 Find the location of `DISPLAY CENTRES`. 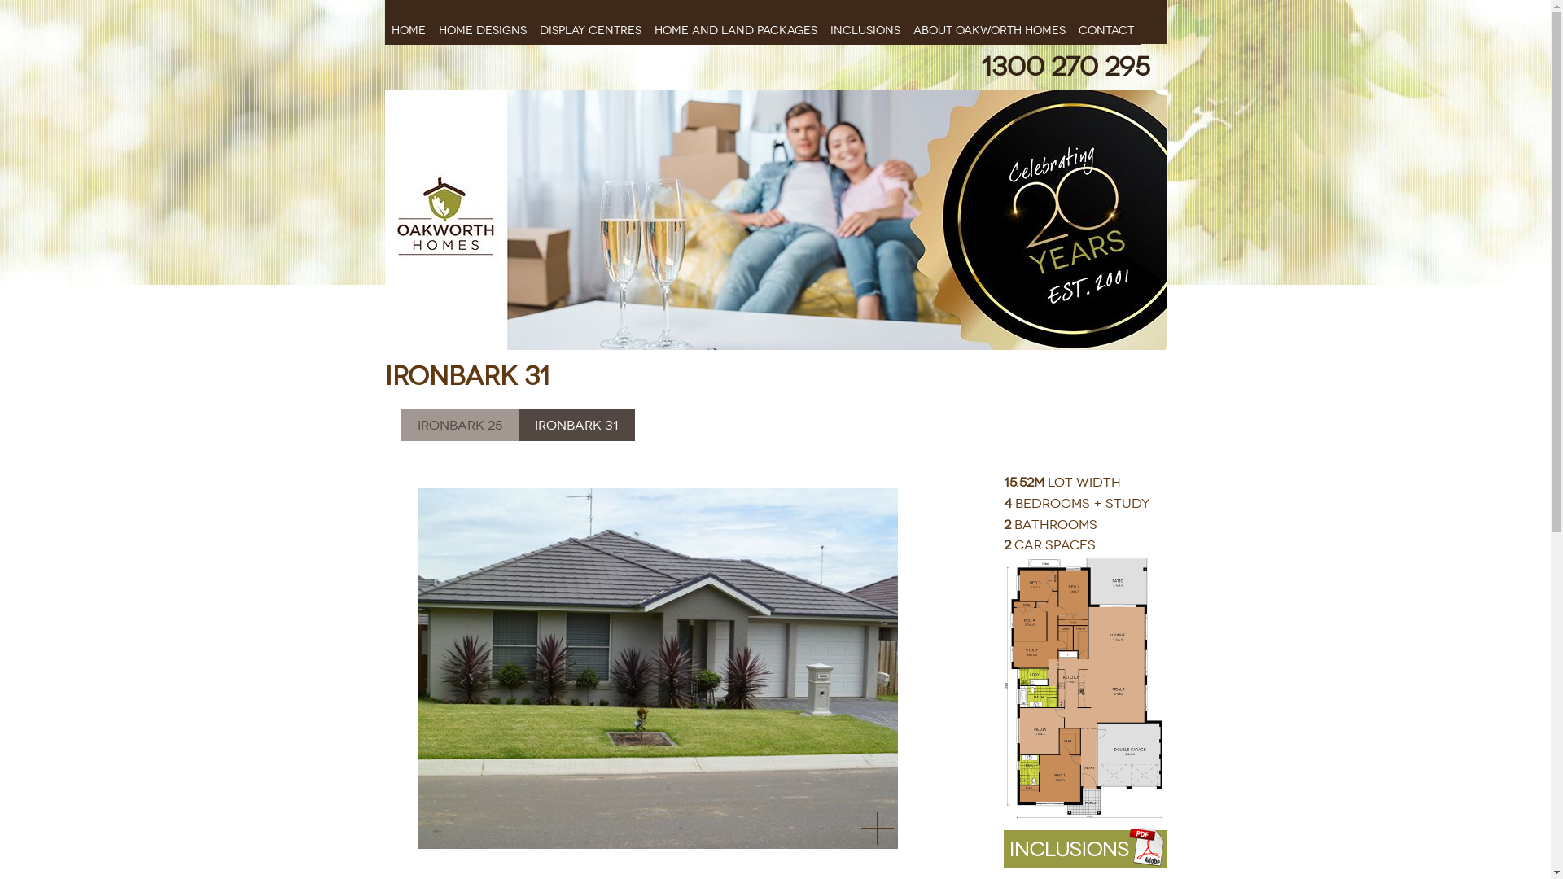

DISPLAY CENTRES is located at coordinates (589, 23).